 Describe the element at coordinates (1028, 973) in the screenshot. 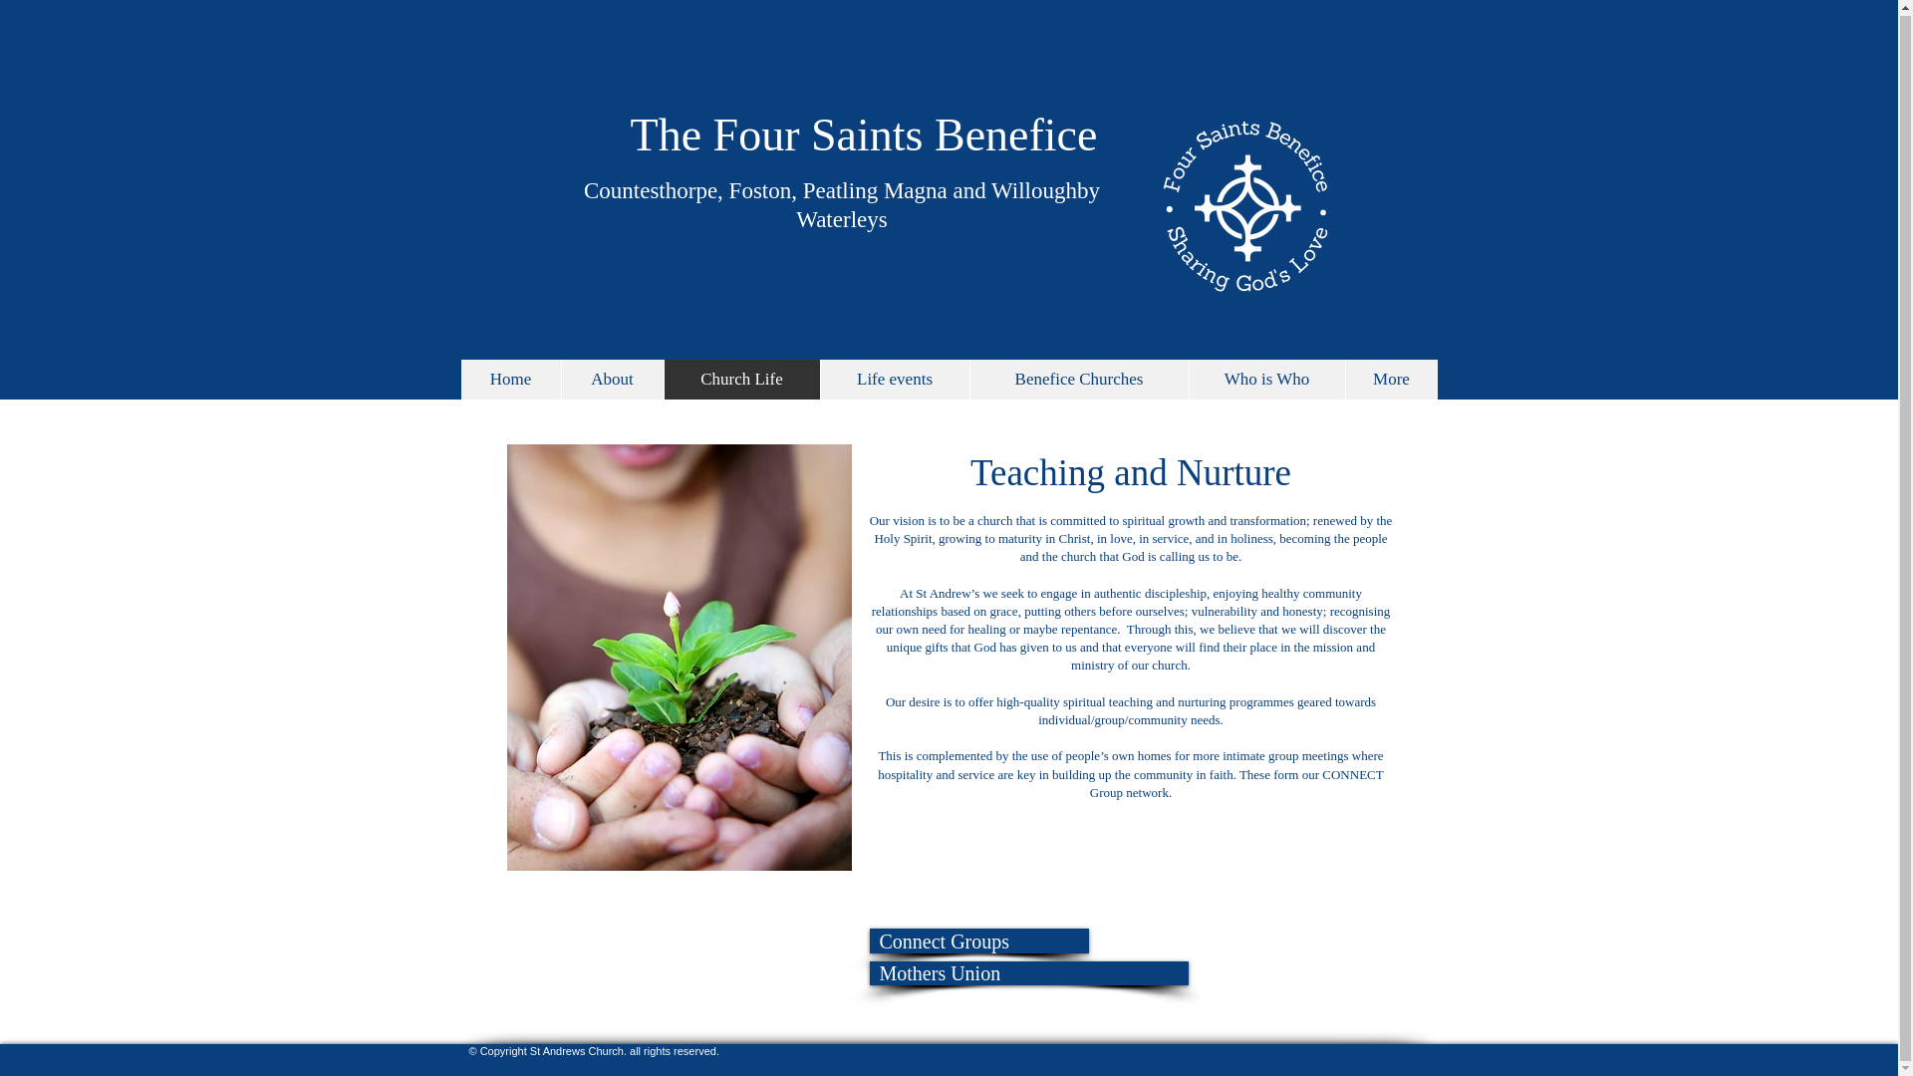

I see `Mothers Union` at that location.